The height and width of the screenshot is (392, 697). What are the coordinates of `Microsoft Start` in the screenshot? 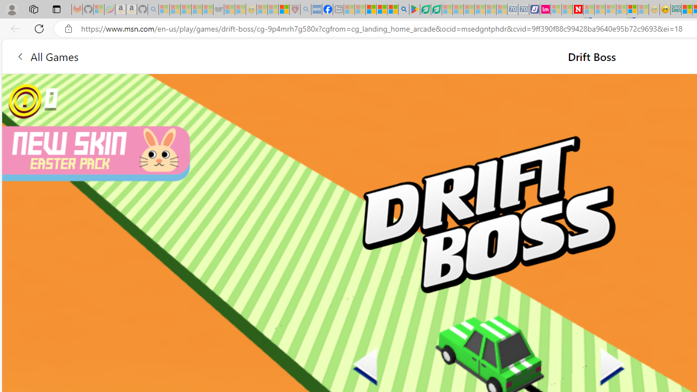 It's located at (371, 10).